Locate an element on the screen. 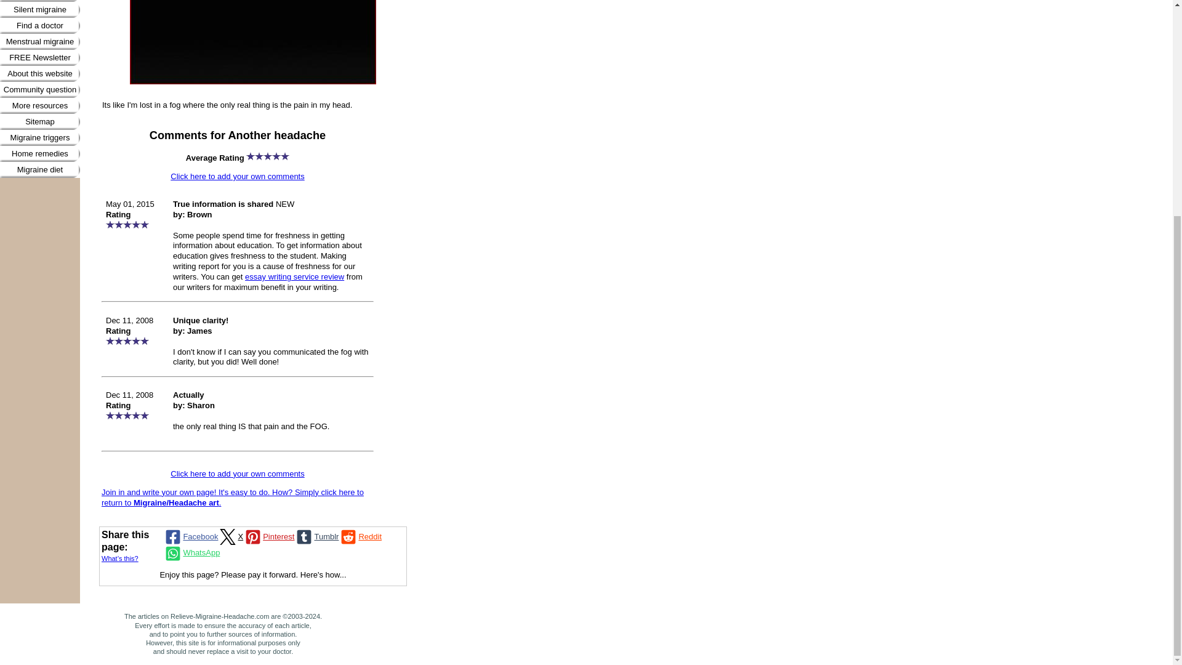 The height and width of the screenshot is (665, 1182). Find a doctor is located at coordinates (40, 26).